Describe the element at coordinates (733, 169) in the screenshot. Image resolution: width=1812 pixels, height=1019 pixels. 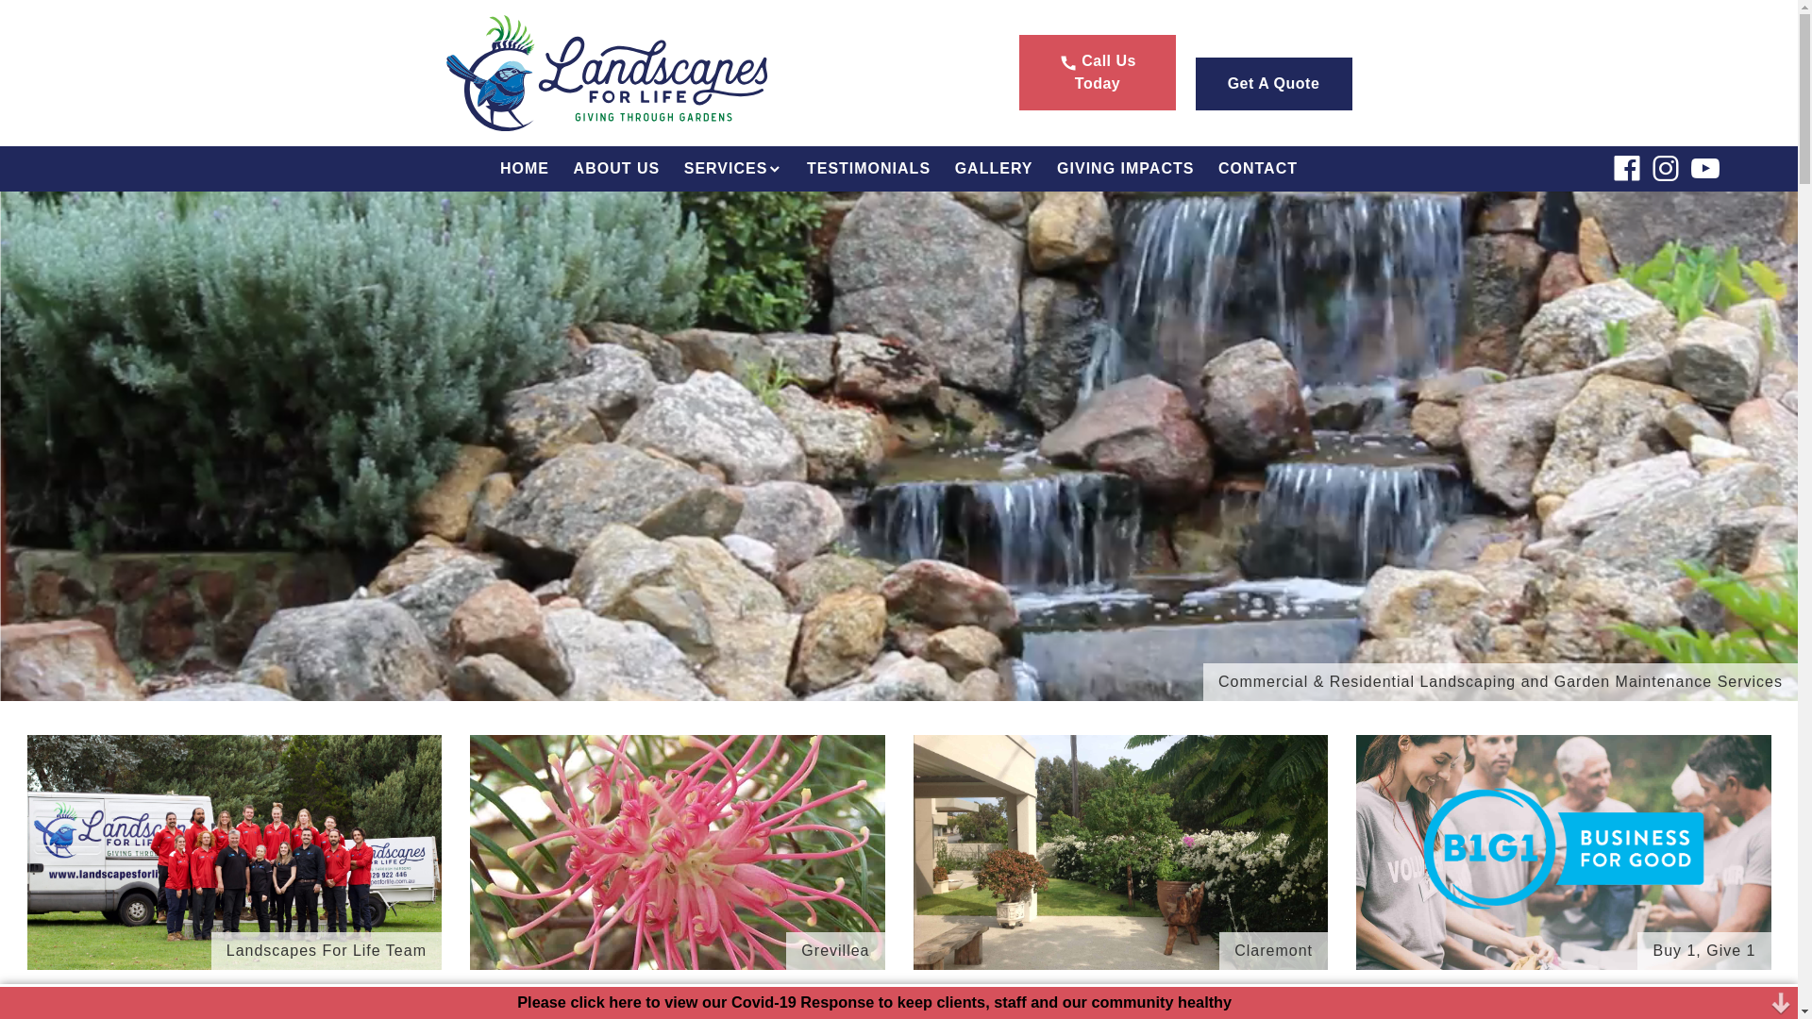
I see `SERVICES` at that location.